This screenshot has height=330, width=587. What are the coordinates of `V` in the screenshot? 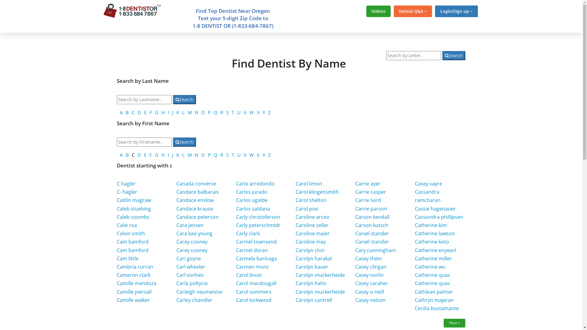 It's located at (245, 112).